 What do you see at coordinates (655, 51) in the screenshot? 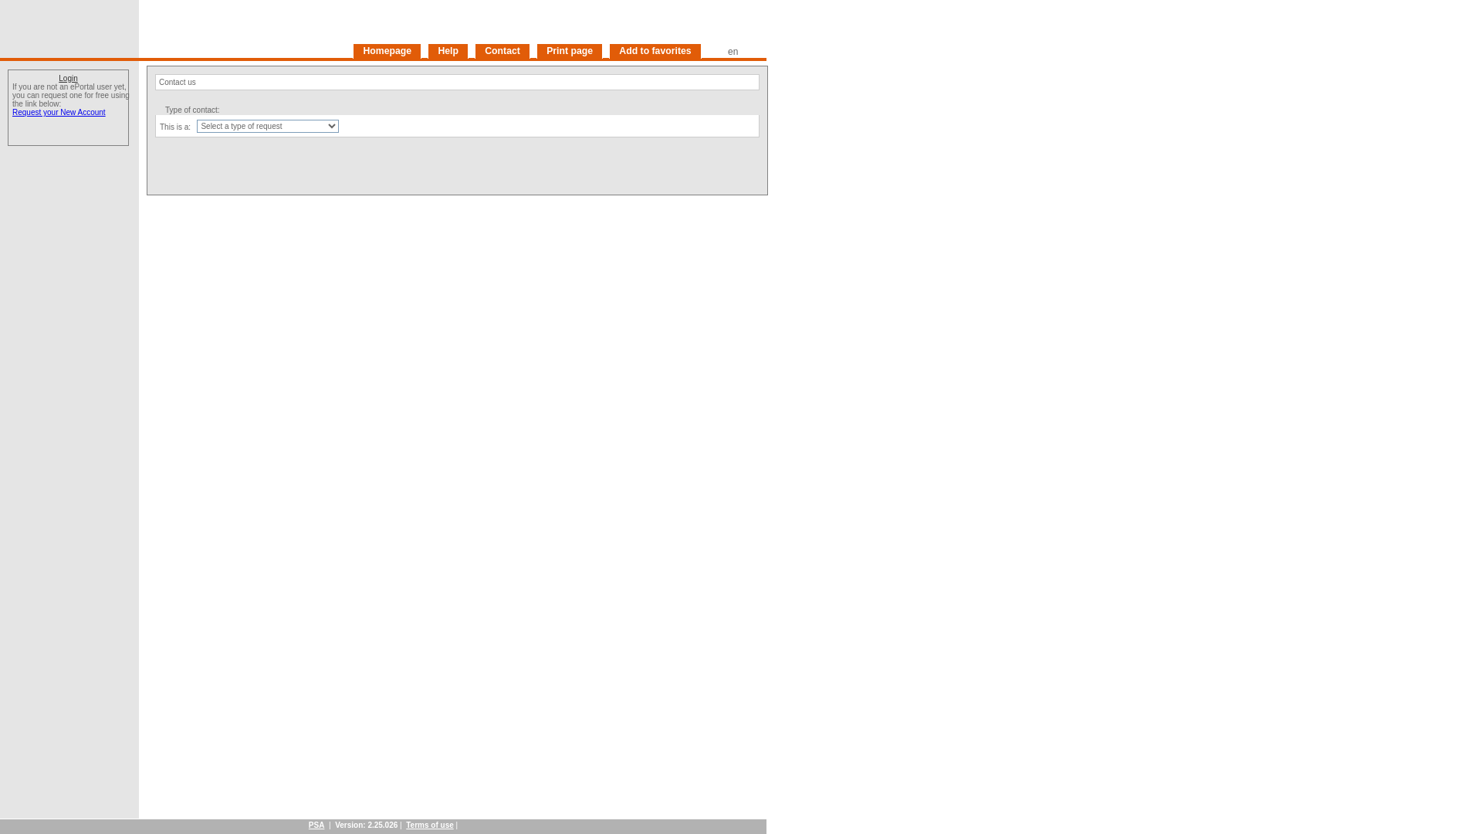
I see `Add to favorites` at bounding box center [655, 51].